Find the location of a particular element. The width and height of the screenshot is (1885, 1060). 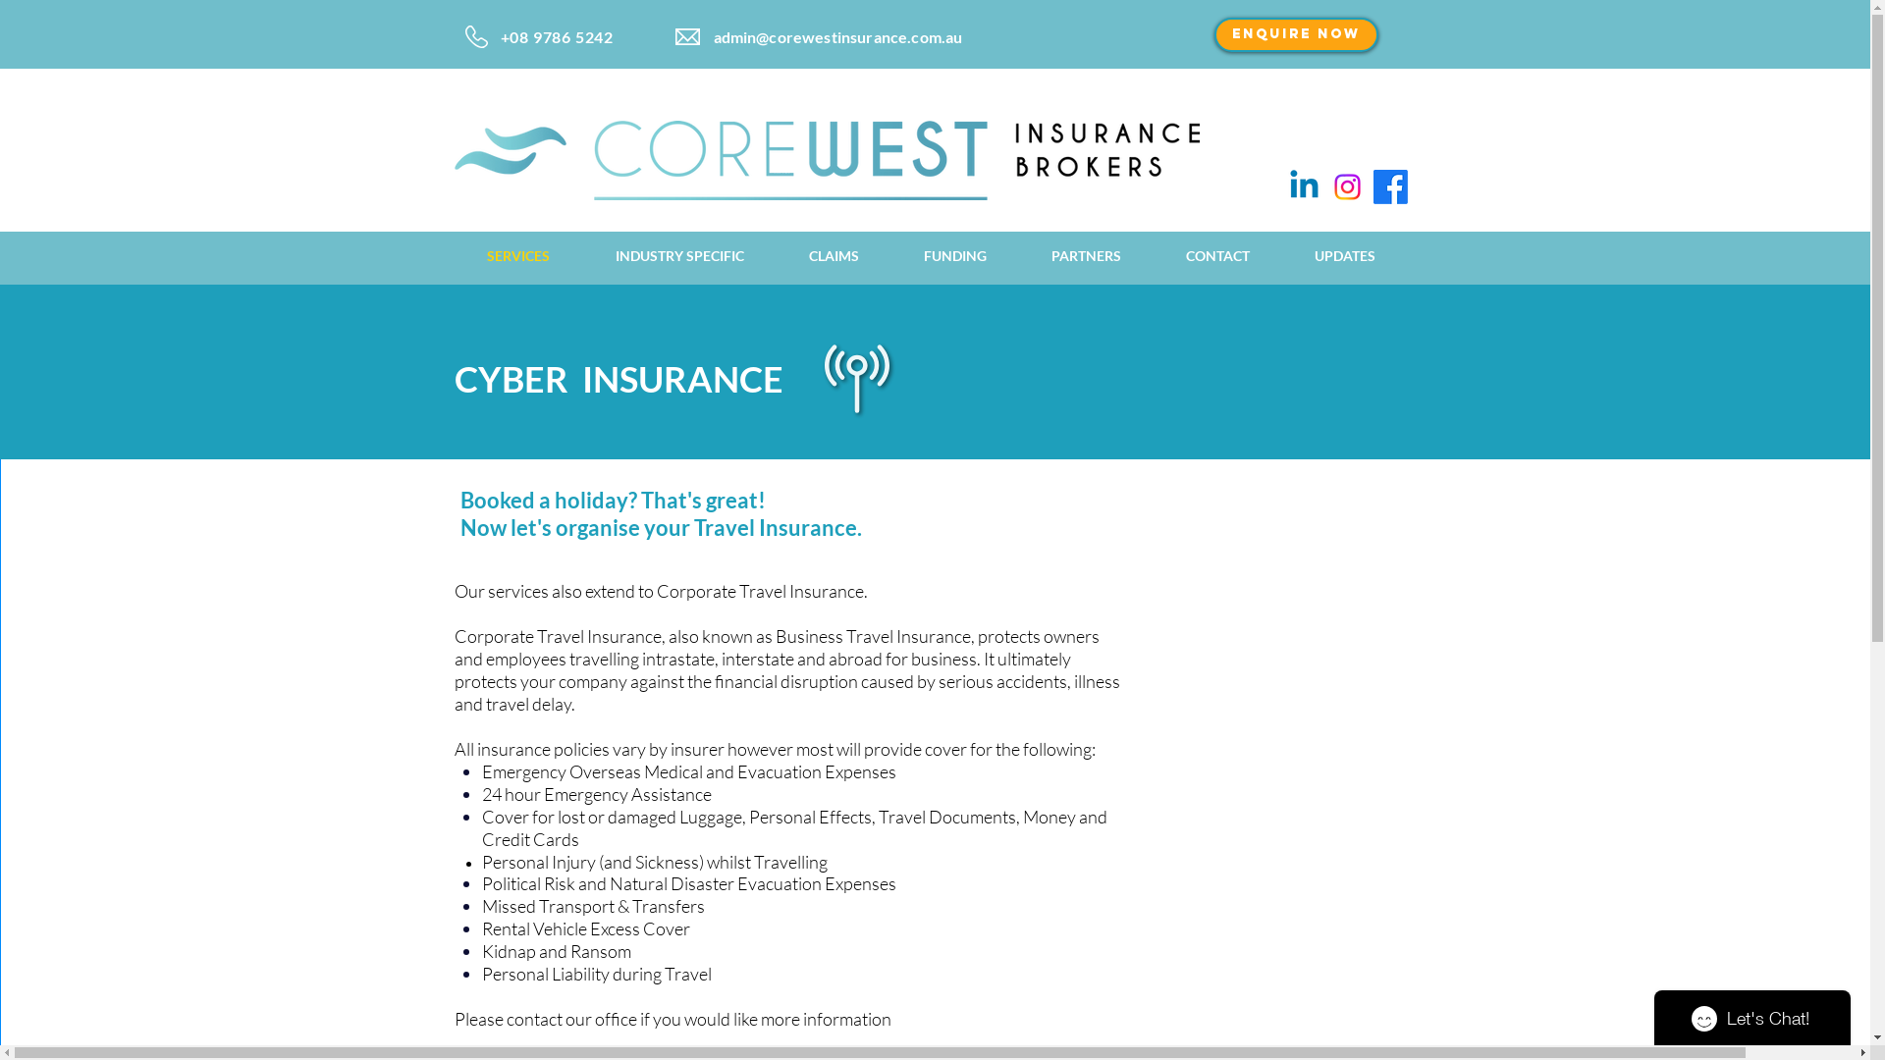

admin@corewestinsurance.com.au is located at coordinates (836, 37).